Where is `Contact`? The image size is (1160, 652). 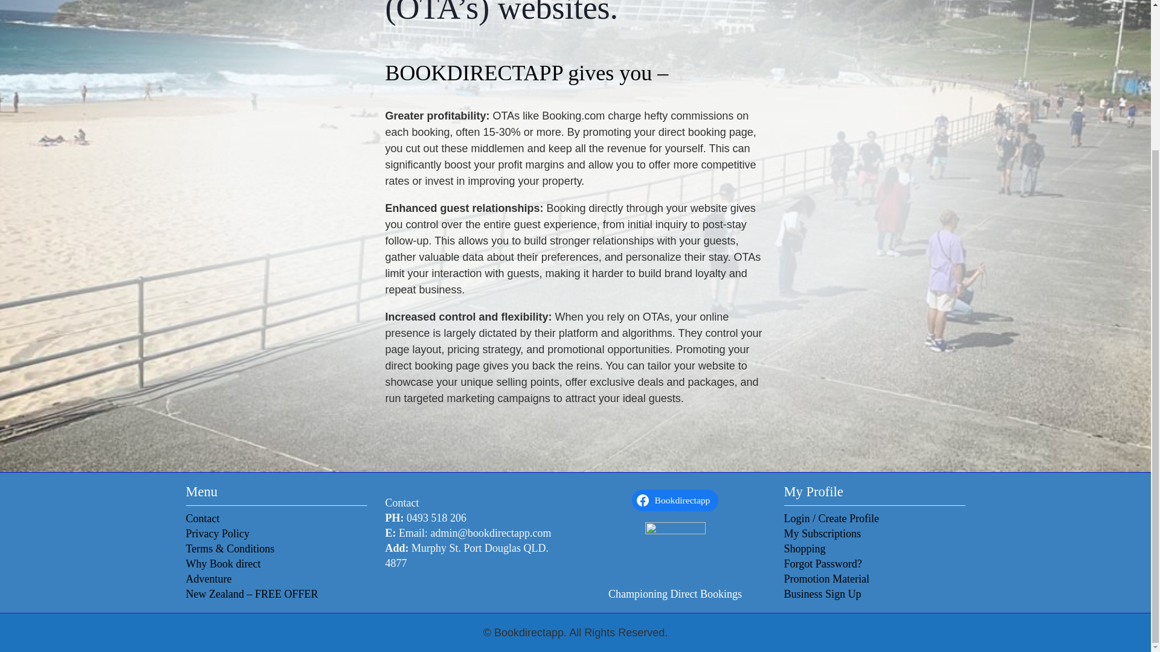 Contact is located at coordinates (277, 518).